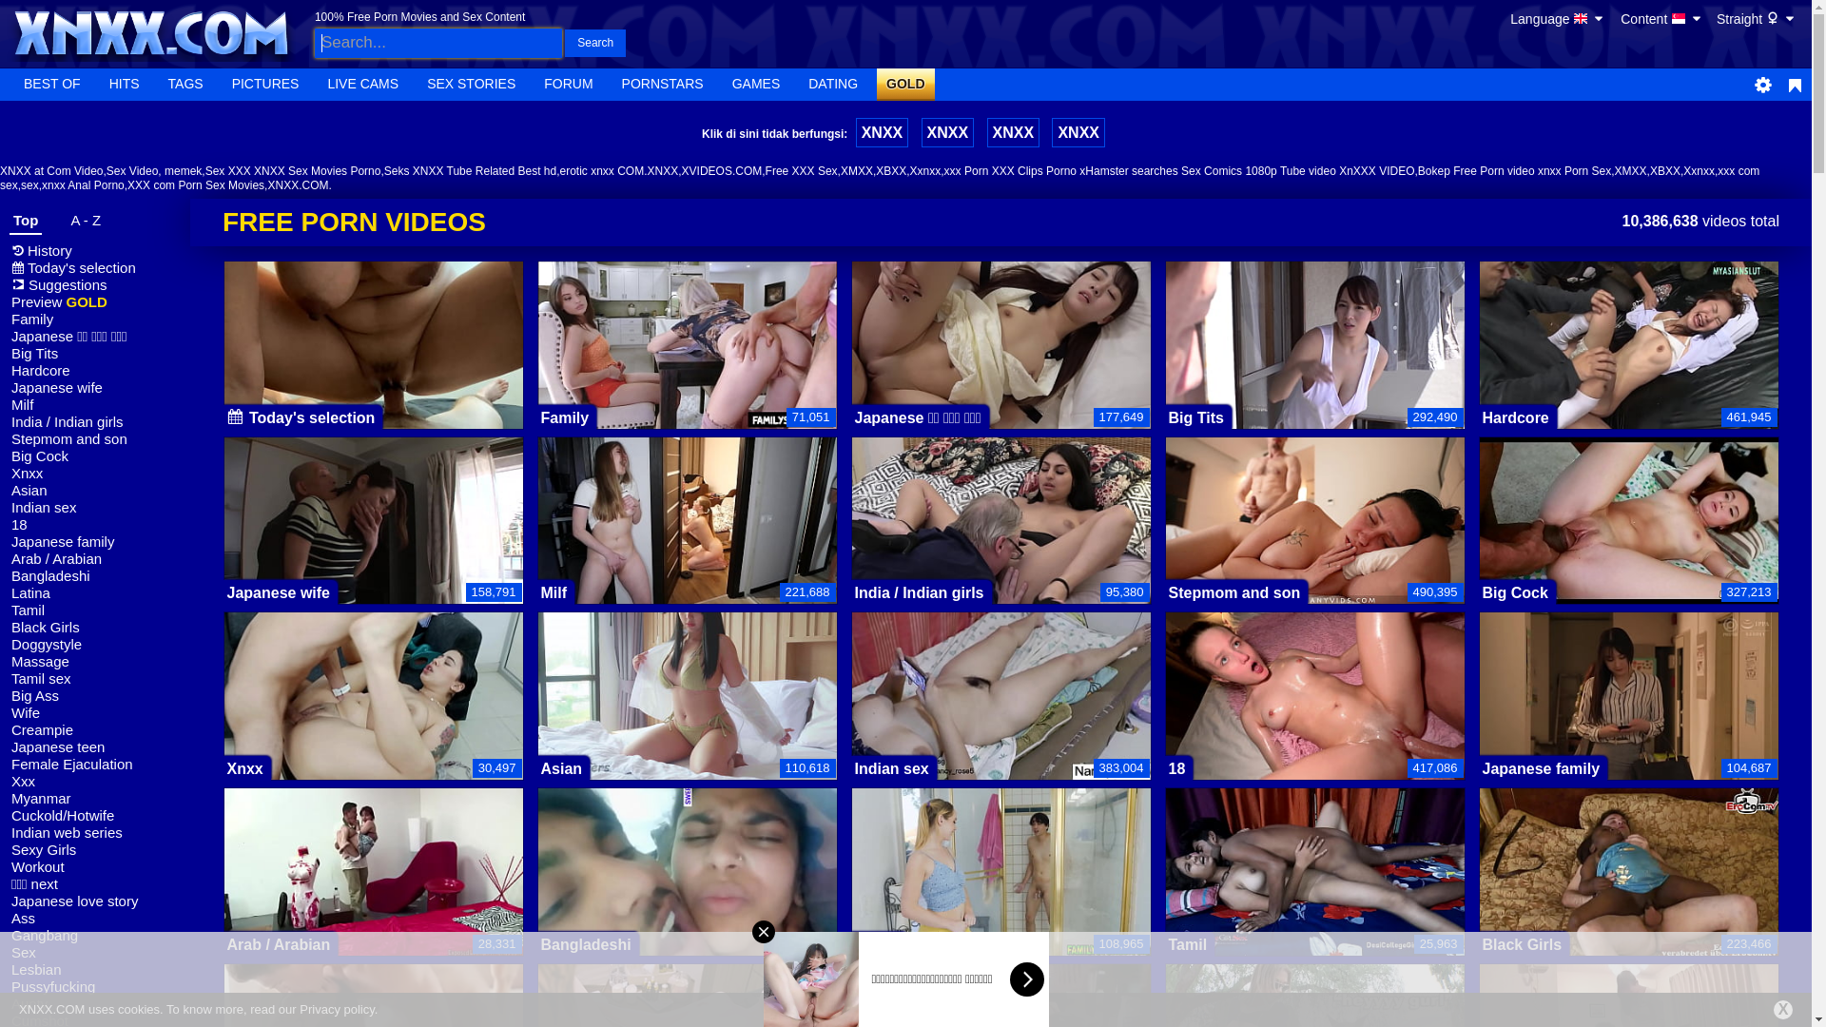 The image size is (1826, 1027). Describe the element at coordinates (919, 593) in the screenshot. I see `India / Indian girls` at that location.